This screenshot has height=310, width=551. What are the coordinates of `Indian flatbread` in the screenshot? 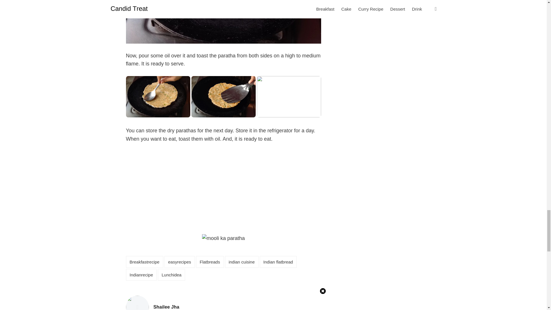 It's located at (278, 262).